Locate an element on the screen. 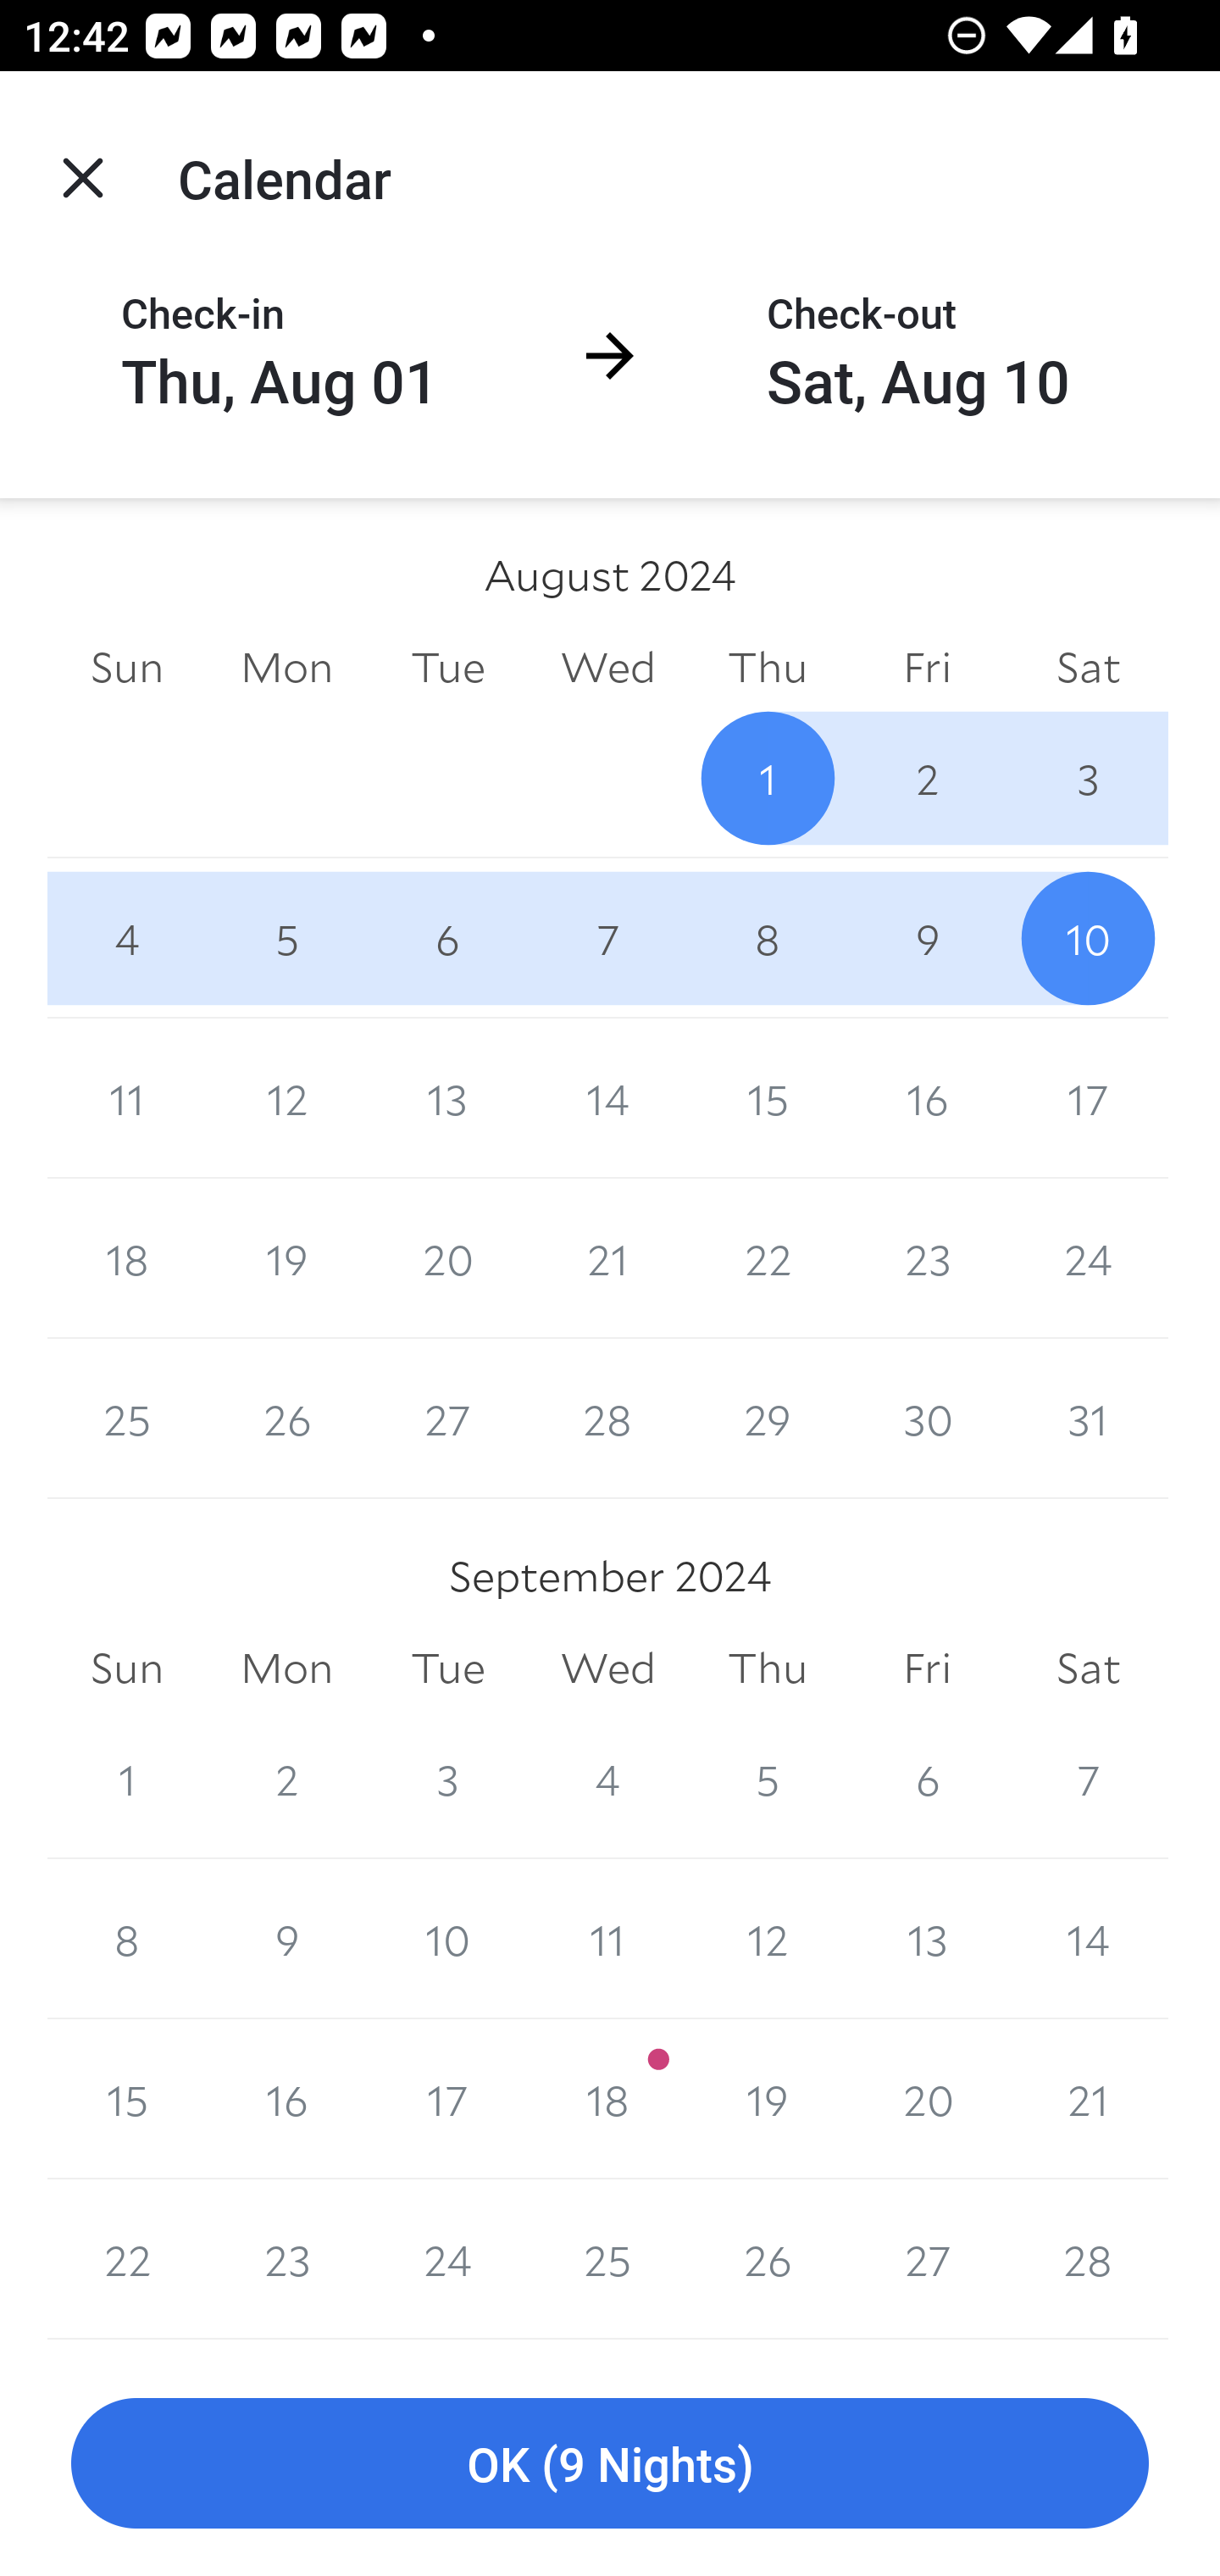  7 7 September 2024 is located at coordinates (1088, 1779).